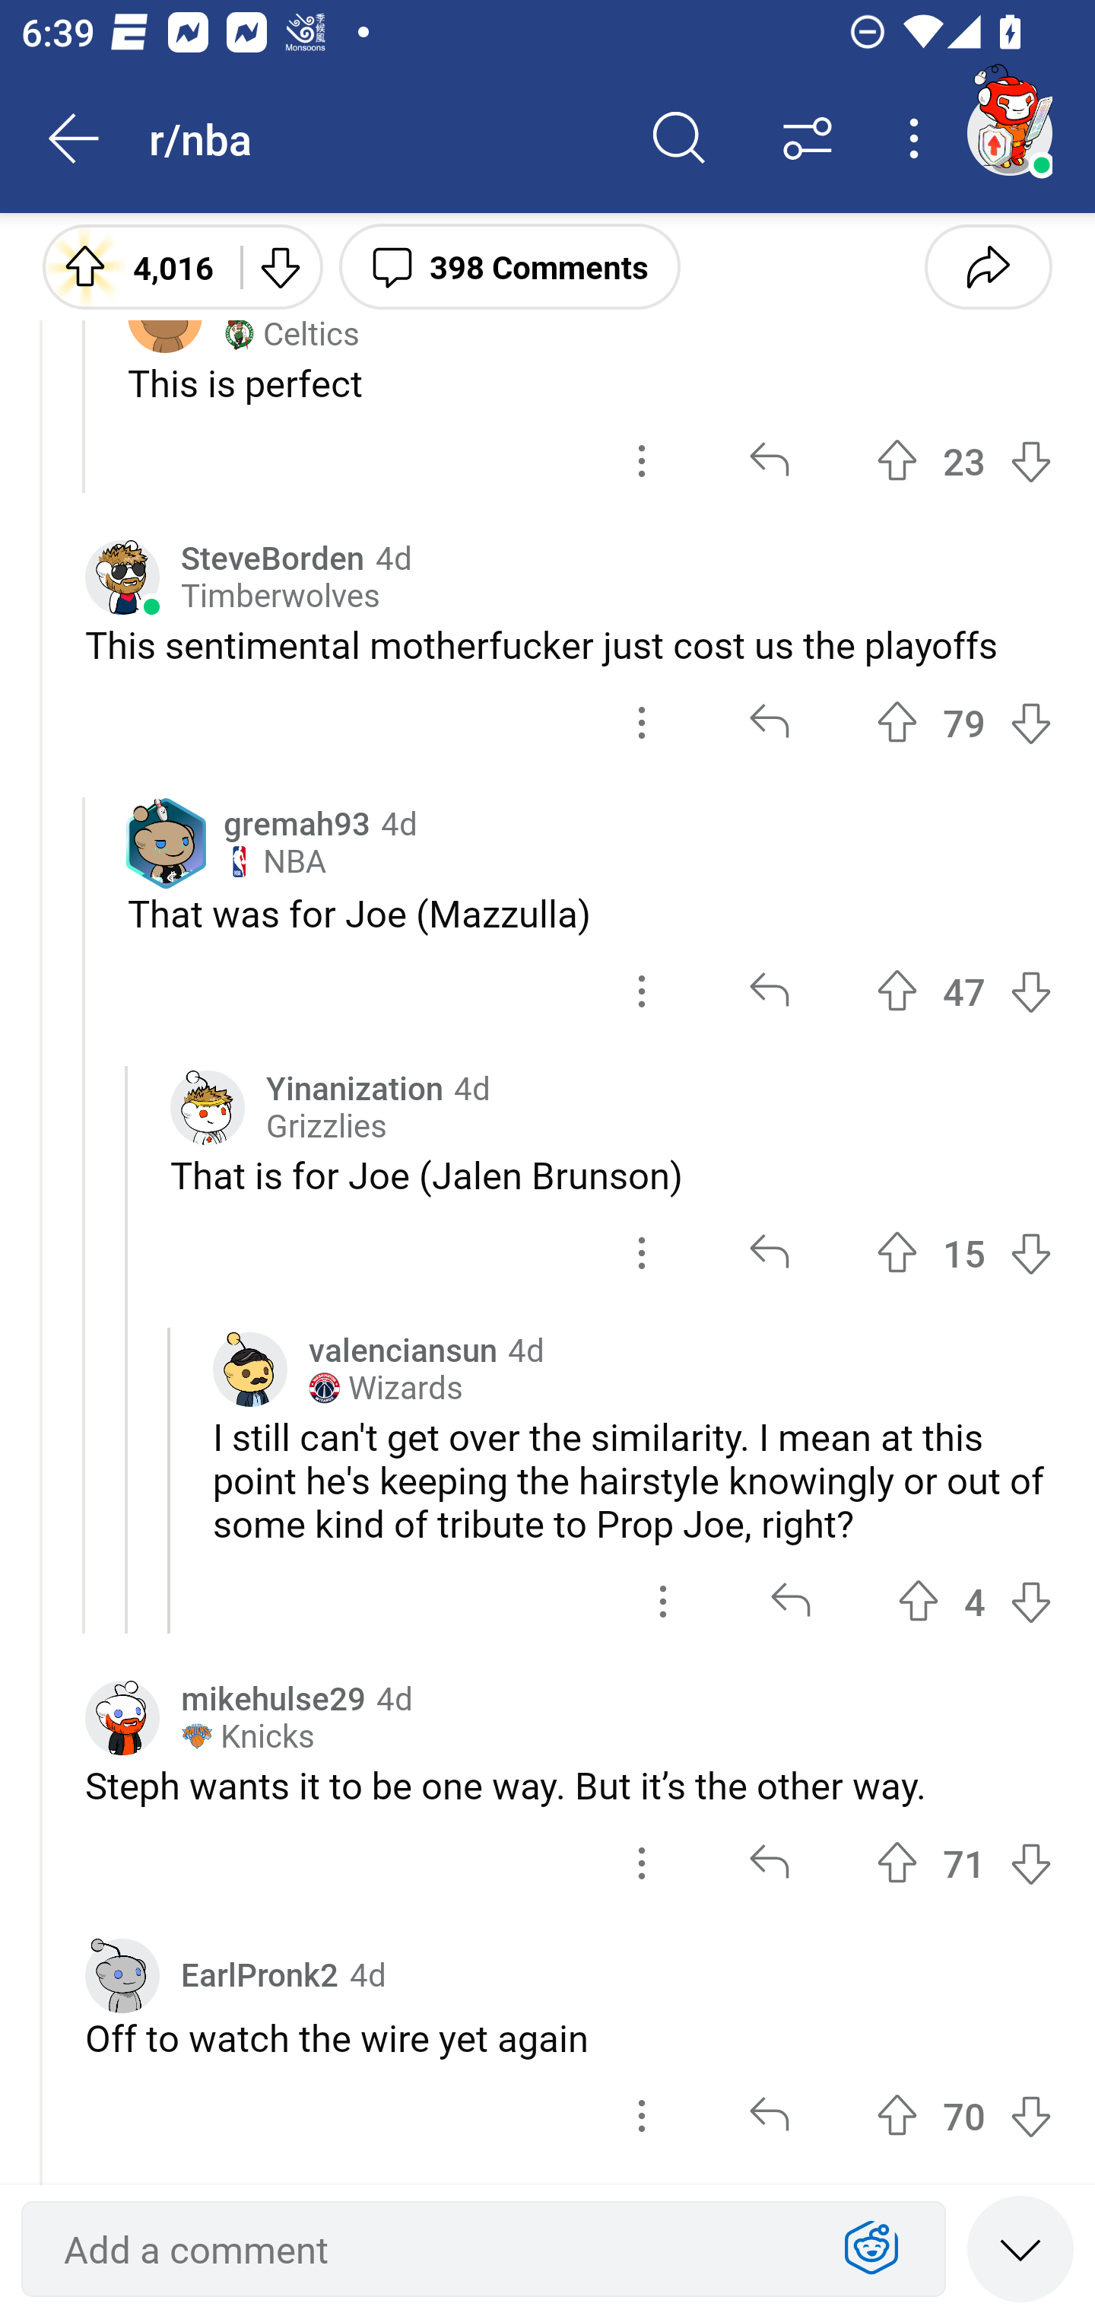 The width and height of the screenshot is (1095, 2313). Describe the element at coordinates (642, 992) in the screenshot. I see `options` at that location.